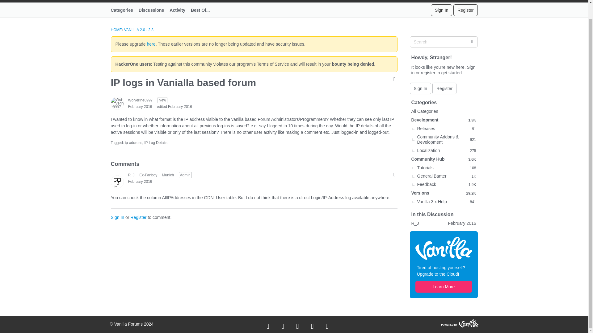  Describe the element at coordinates (140, 181) in the screenshot. I see `February 8, 2016 8:43AM` at that location.